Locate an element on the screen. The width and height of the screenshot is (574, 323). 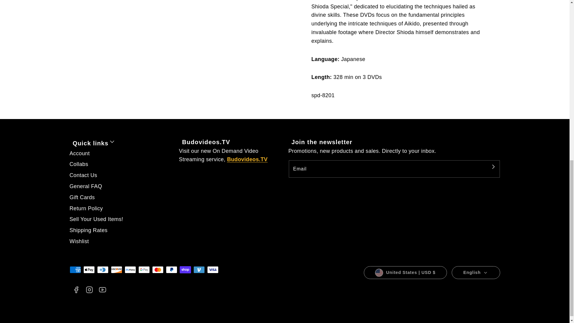
Google Pay is located at coordinates (143, 269).